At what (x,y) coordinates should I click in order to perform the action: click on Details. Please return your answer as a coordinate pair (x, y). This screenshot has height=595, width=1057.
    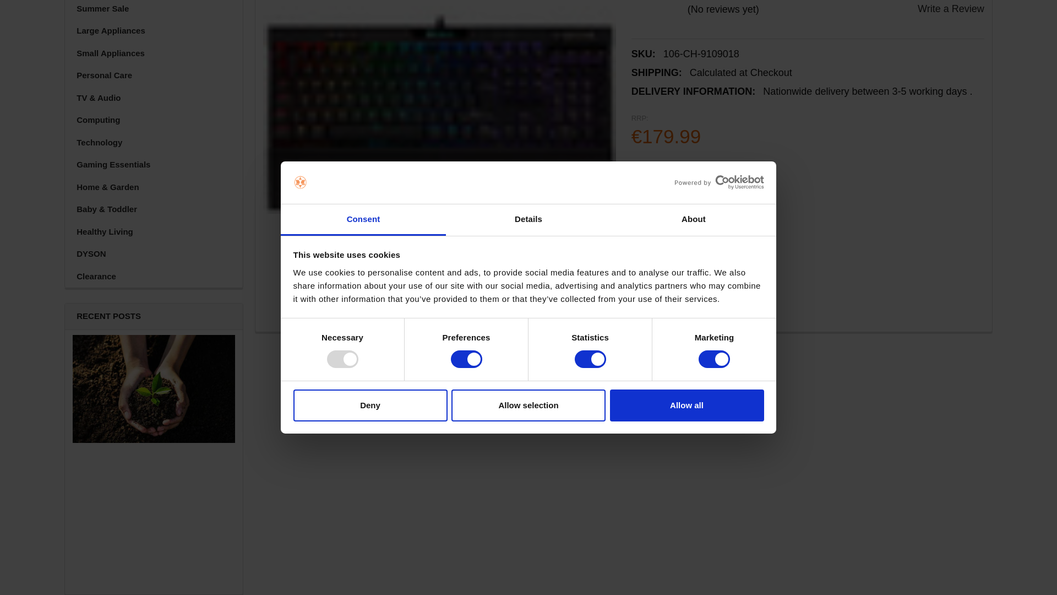
    Looking at the image, I should click on (528, 2).